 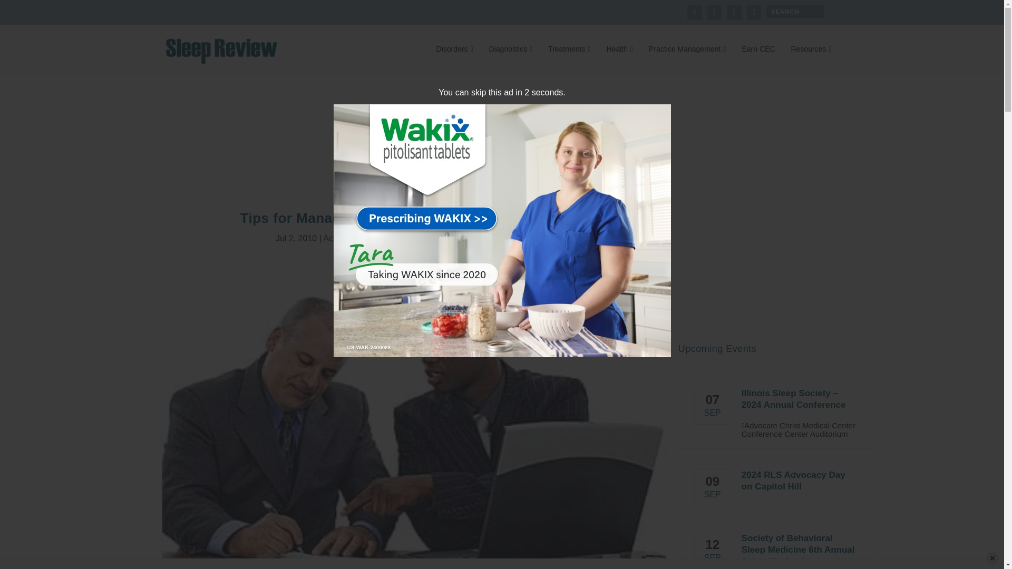 What do you see at coordinates (511, 60) in the screenshot?
I see `Diagnostics` at bounding box center [511, 60].